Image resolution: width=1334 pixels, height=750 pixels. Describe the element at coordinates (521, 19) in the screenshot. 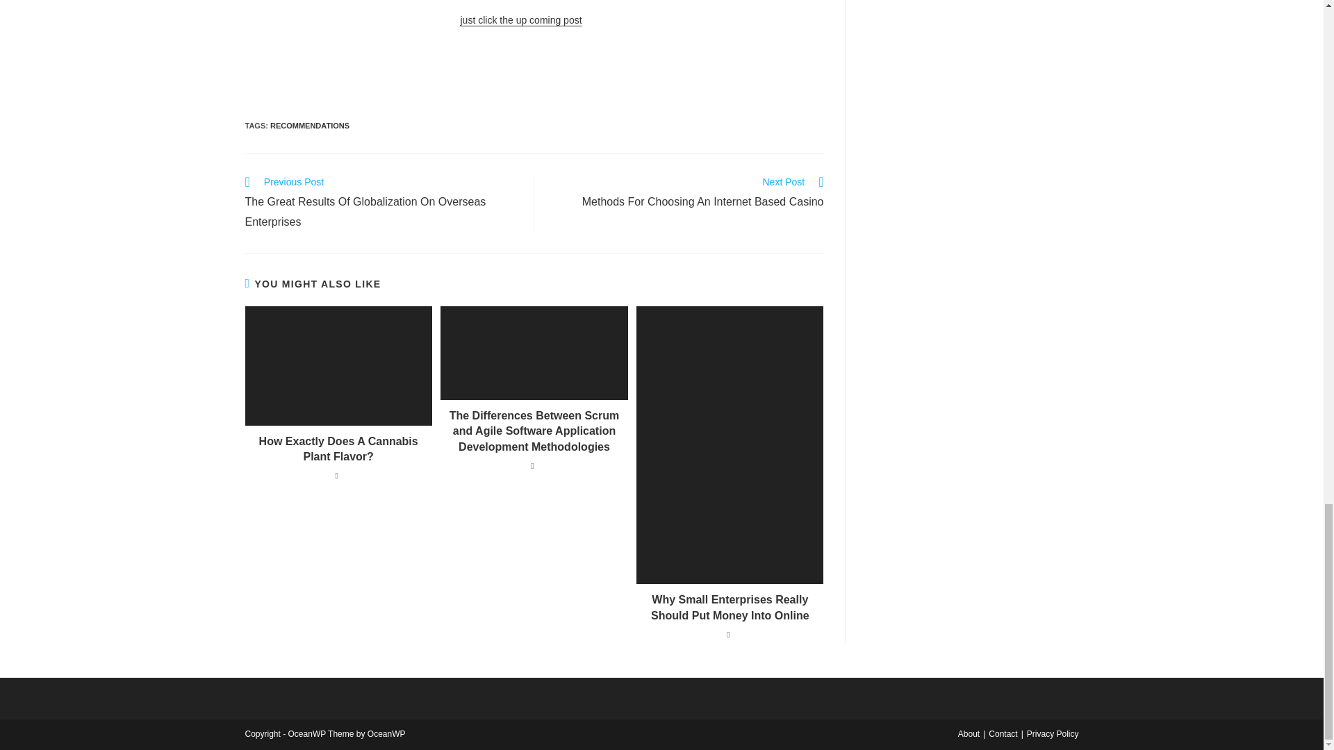

I see `just click the up coming post` at that location.